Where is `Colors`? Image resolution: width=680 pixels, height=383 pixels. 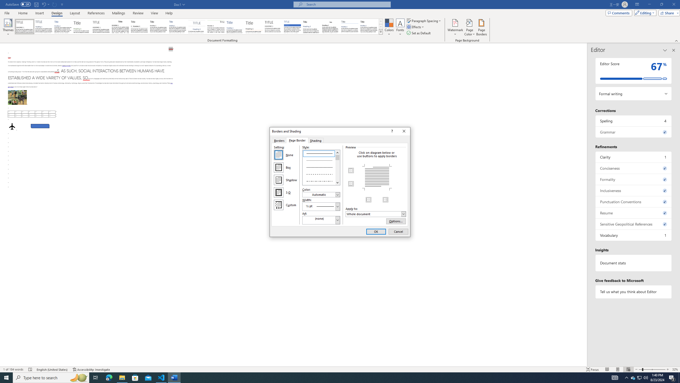
Colors is located at coordinates (389, 27).